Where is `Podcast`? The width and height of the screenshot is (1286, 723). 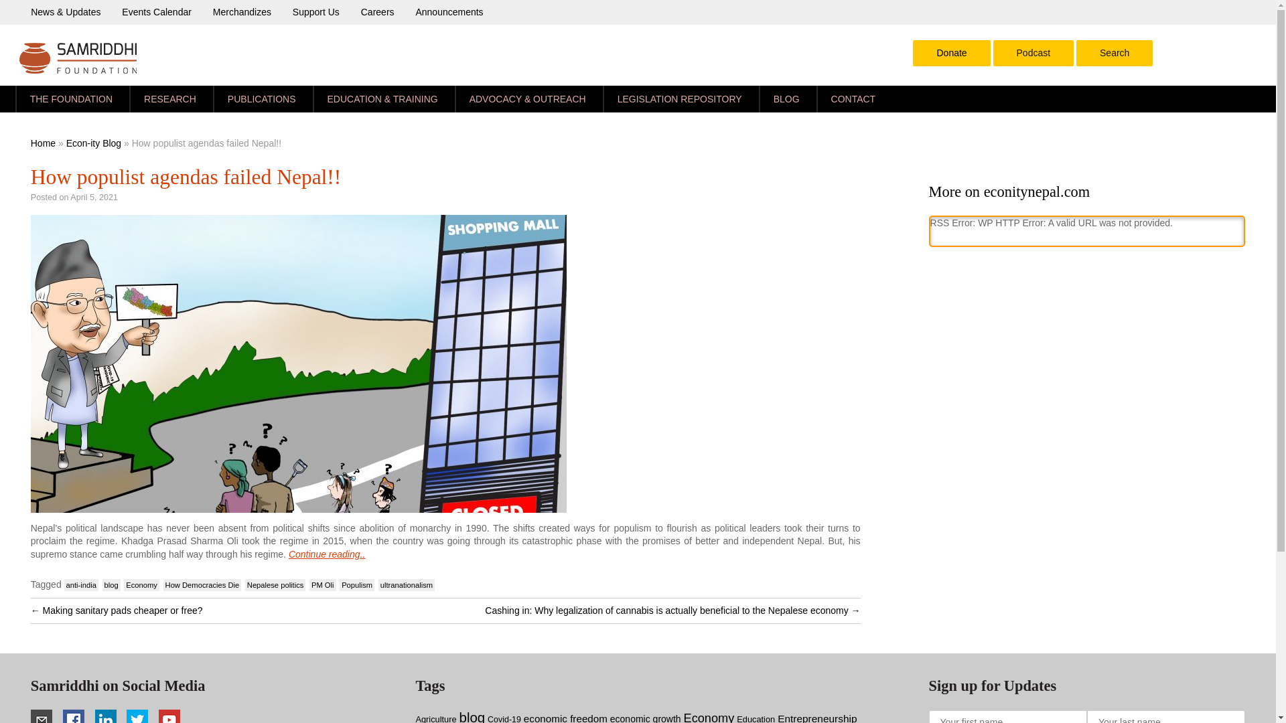 Podcast is located at coordinates (1033, 47).